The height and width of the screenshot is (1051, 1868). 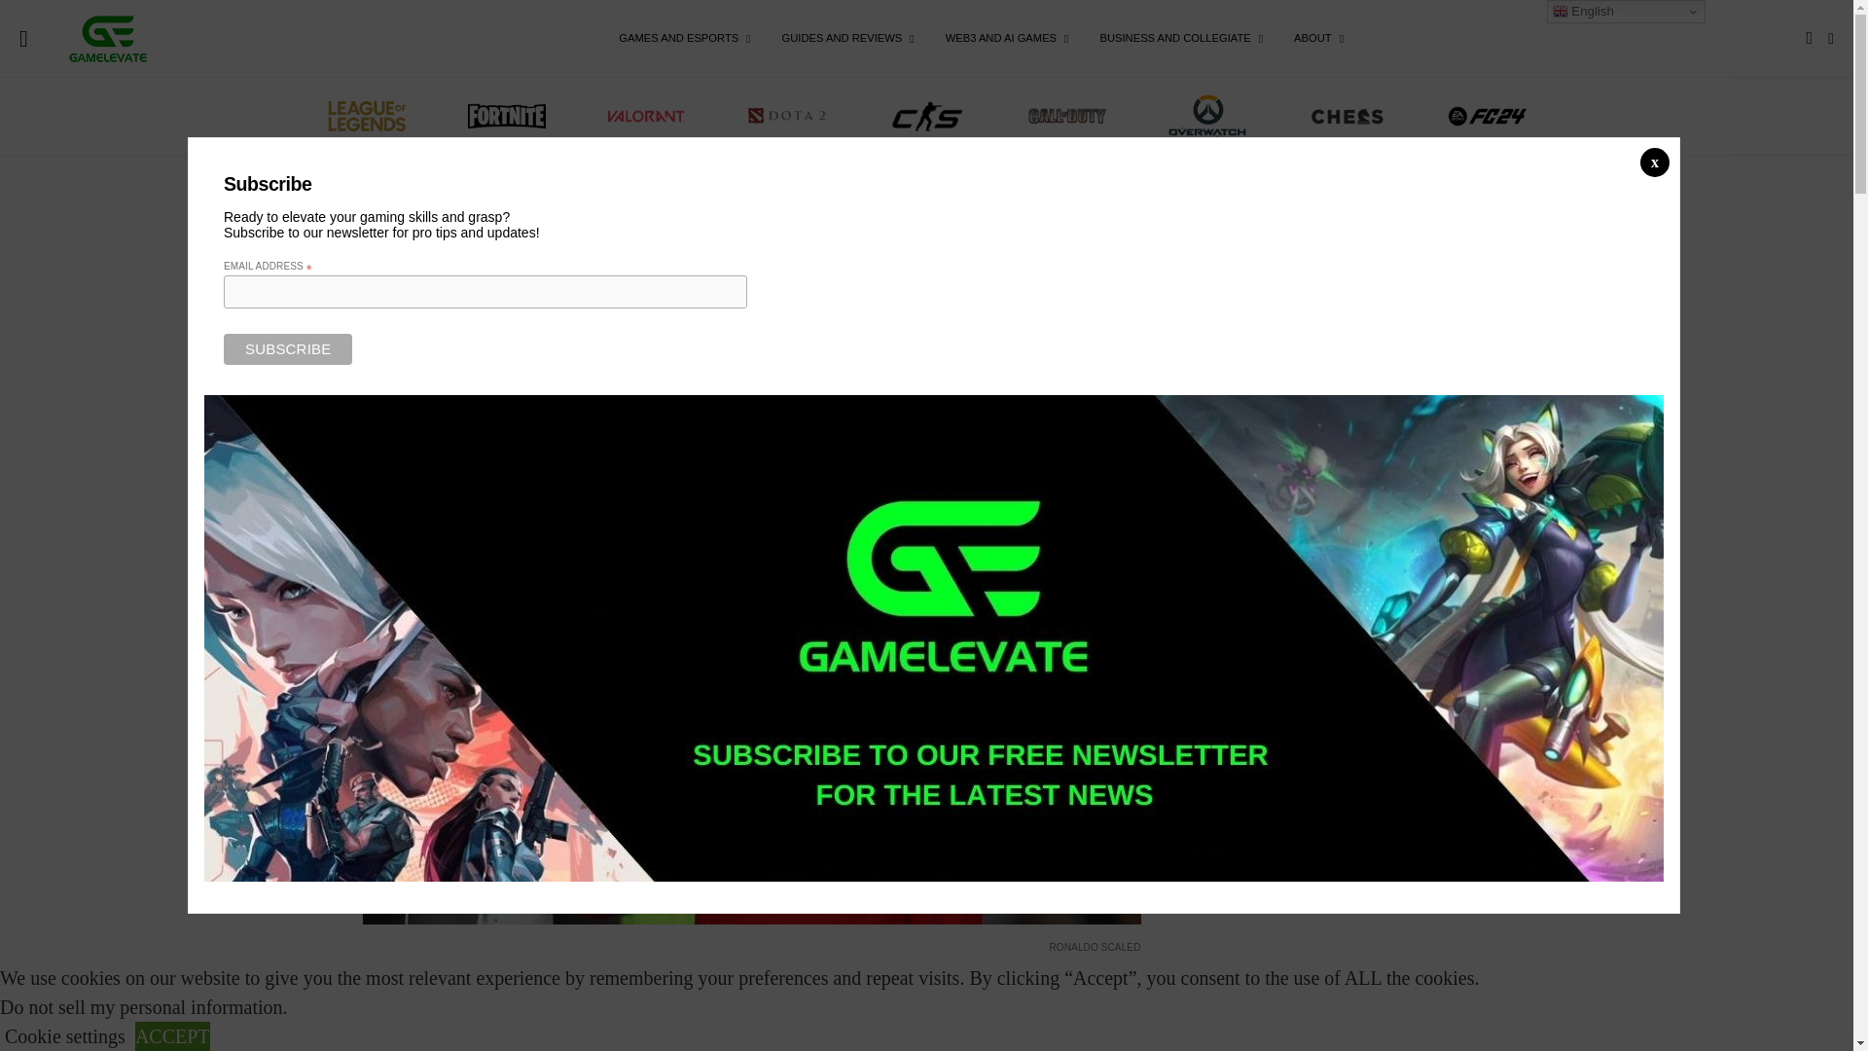 I want to click on Go, so click(x=1344, y=598).